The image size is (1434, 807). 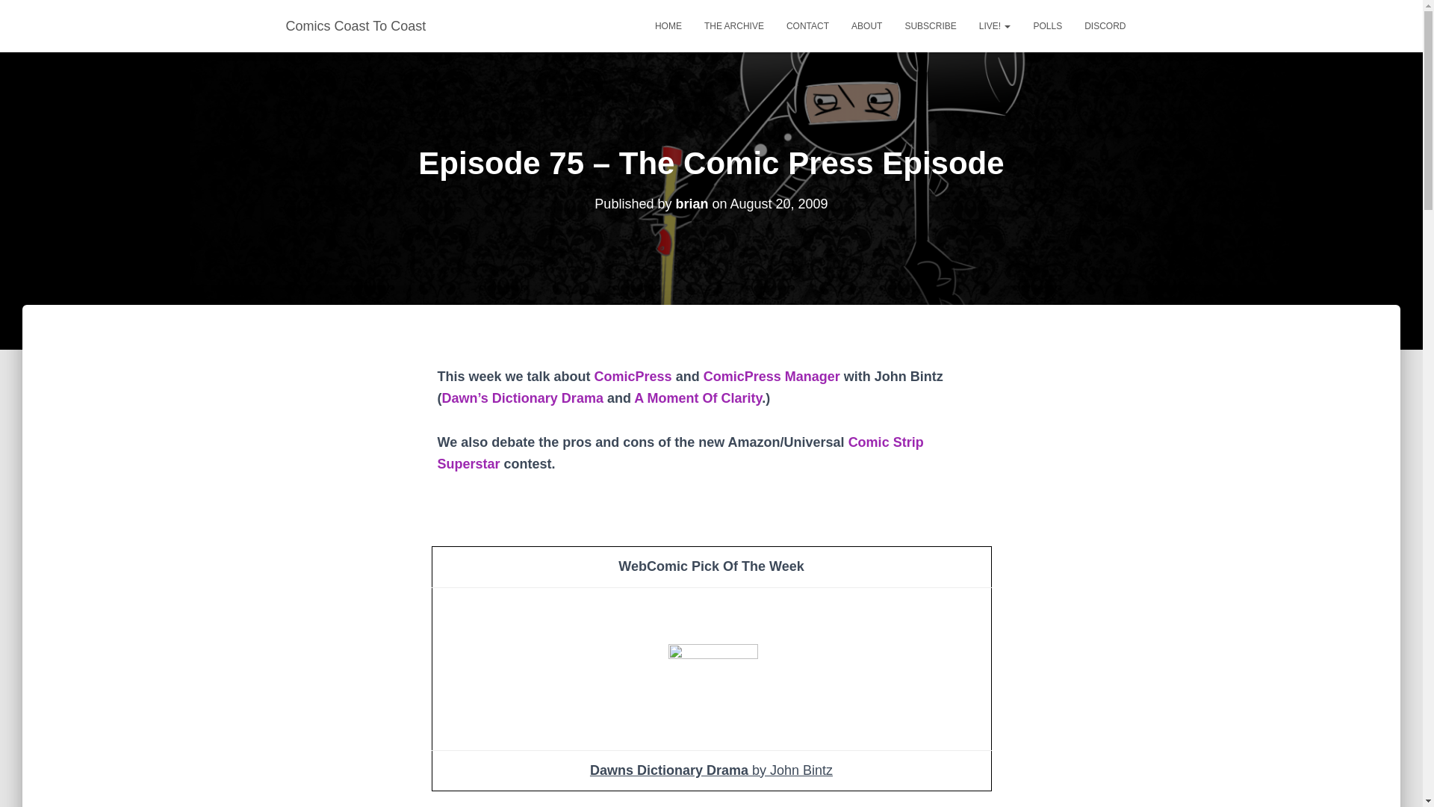 What do you see at coordinates (356, 25) in the screenshot?
I see `Comics Coast To Coast` at bounding box center [356, 25].